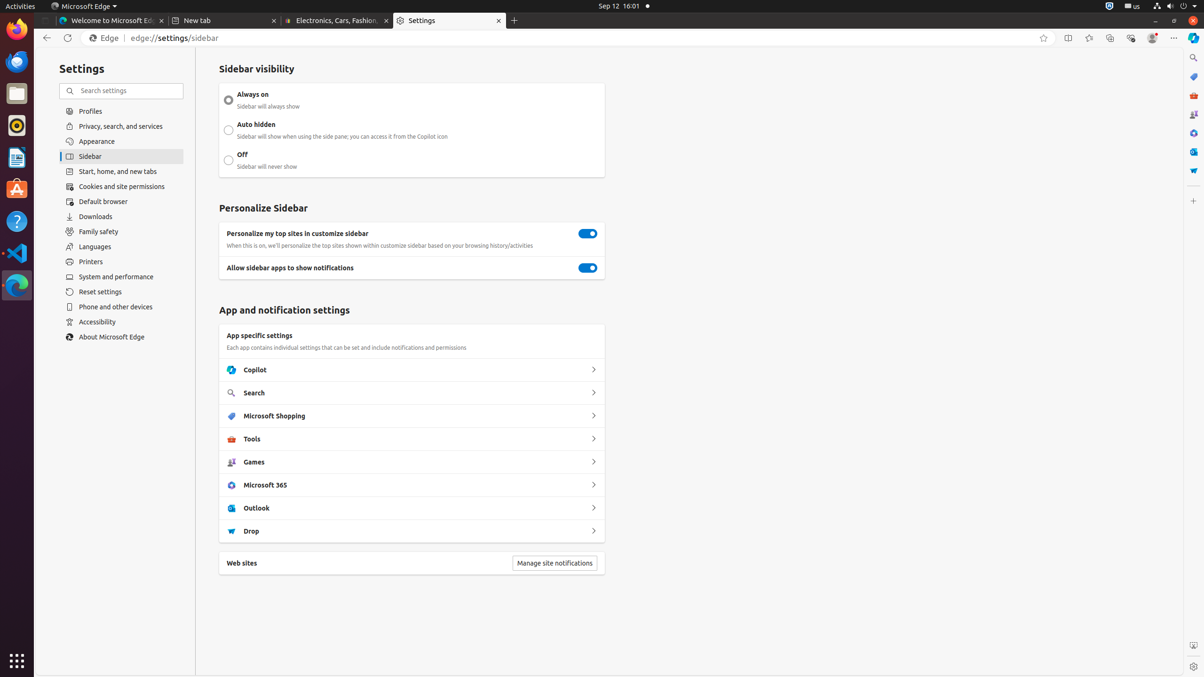 Image resolution: width=1204 pixels, height=677 pixels. What do you see at coordinates (594, 416) in the screenshot?
I see `Microsoft Shopping` at bounding box center [594, 416].